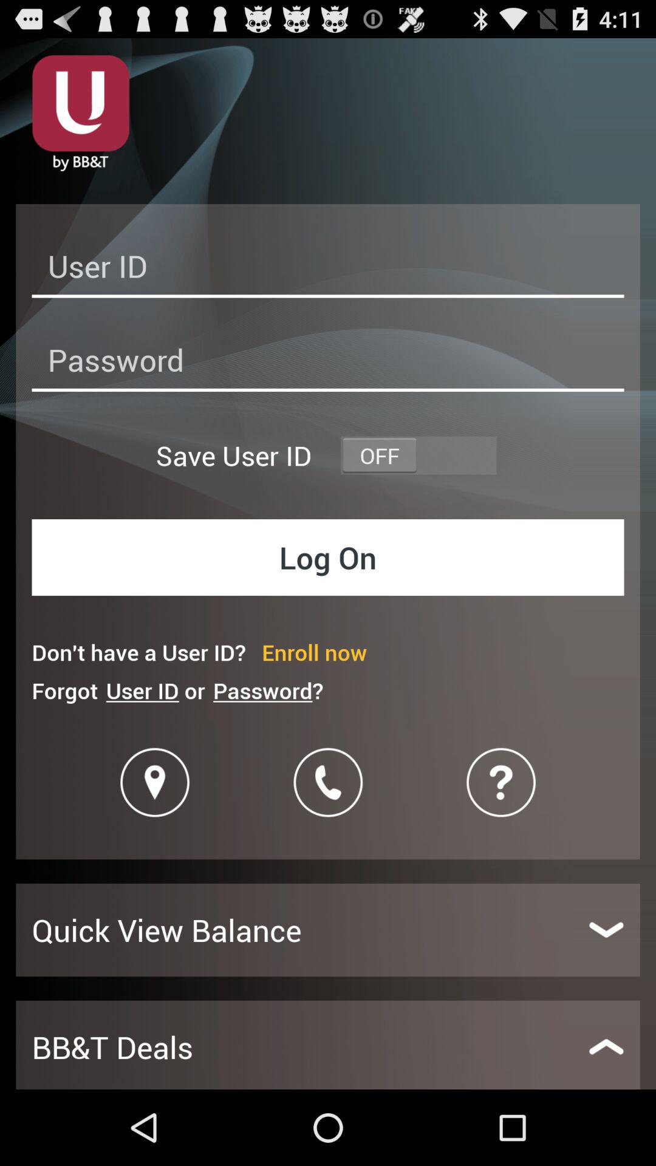 This screenshot has width=656, height=1166. I want to click on launch item next to don t have item, so click(315, 652).